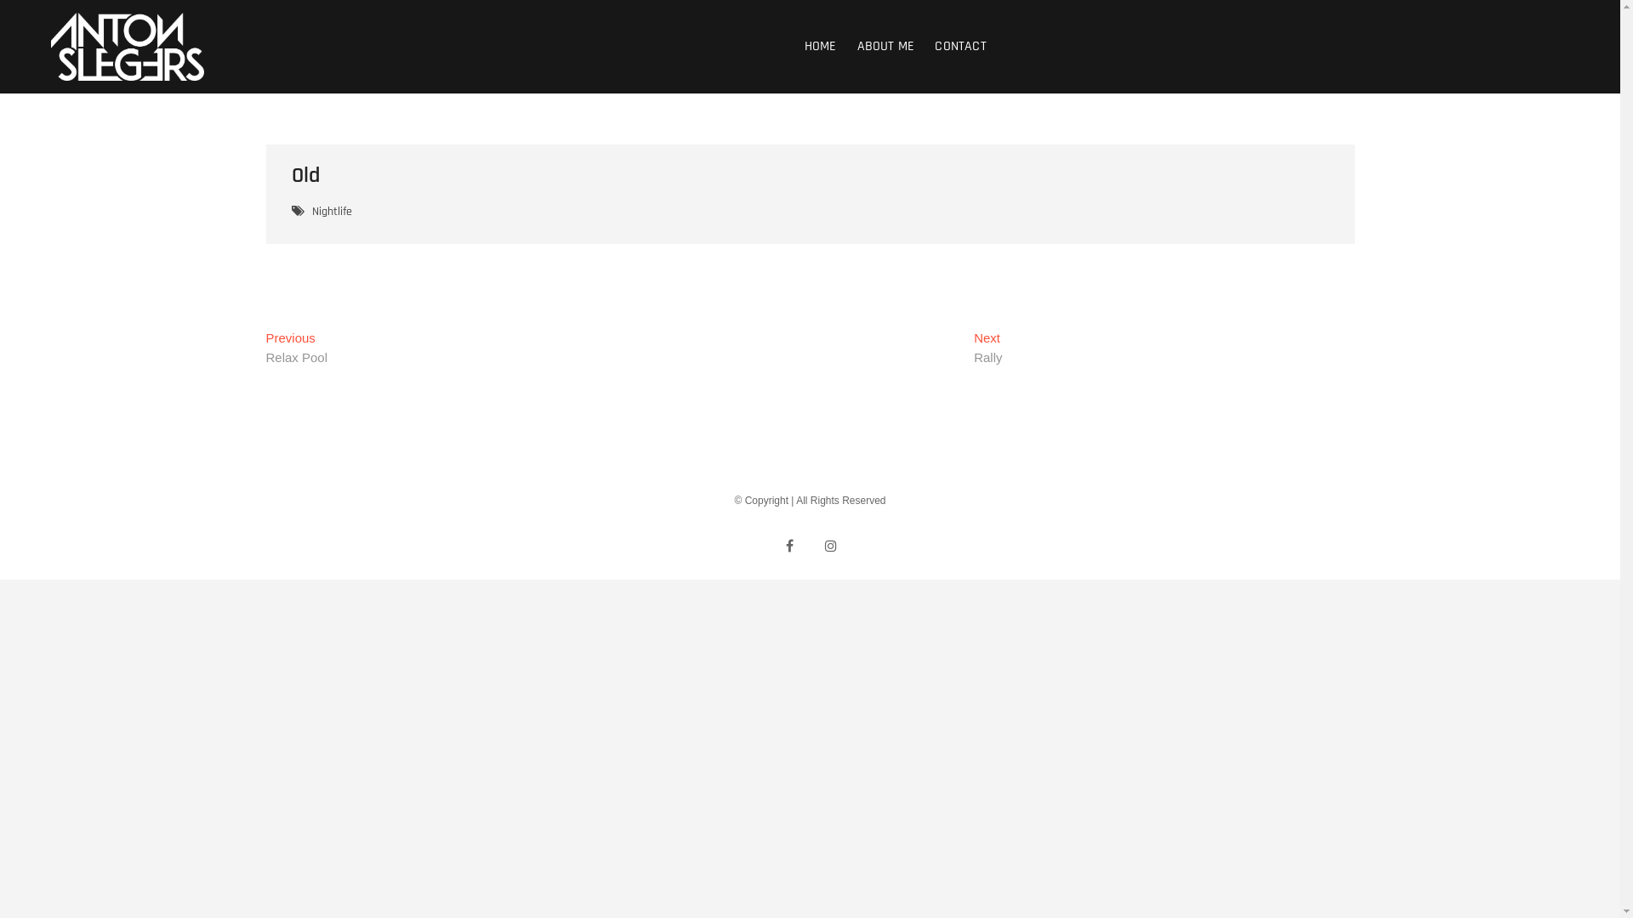 Image resolution: width=1633 pixels, height=918 pixels. What do you see at coordinates (830, 546) in the screenshot?
I see `instagram` at bounding box center [830, 546].